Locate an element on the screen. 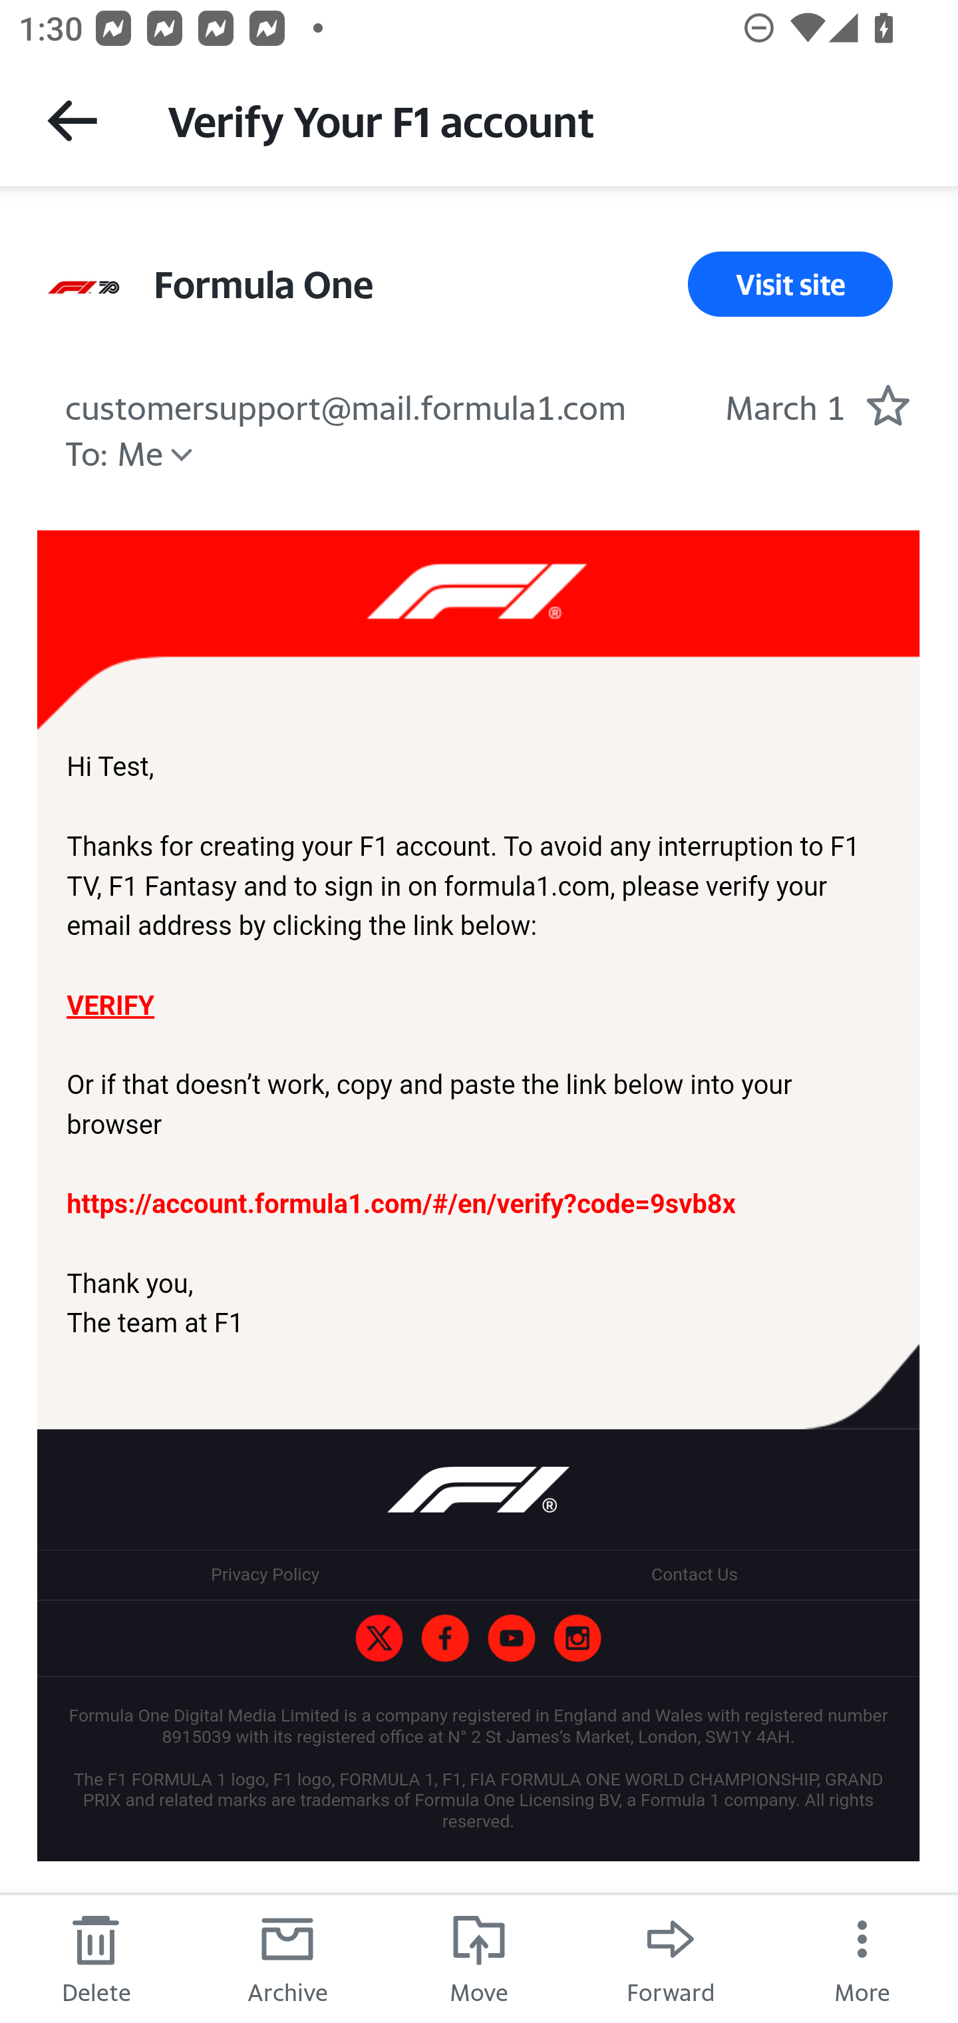  View all messages from sender is located at coordinates (84, 287).